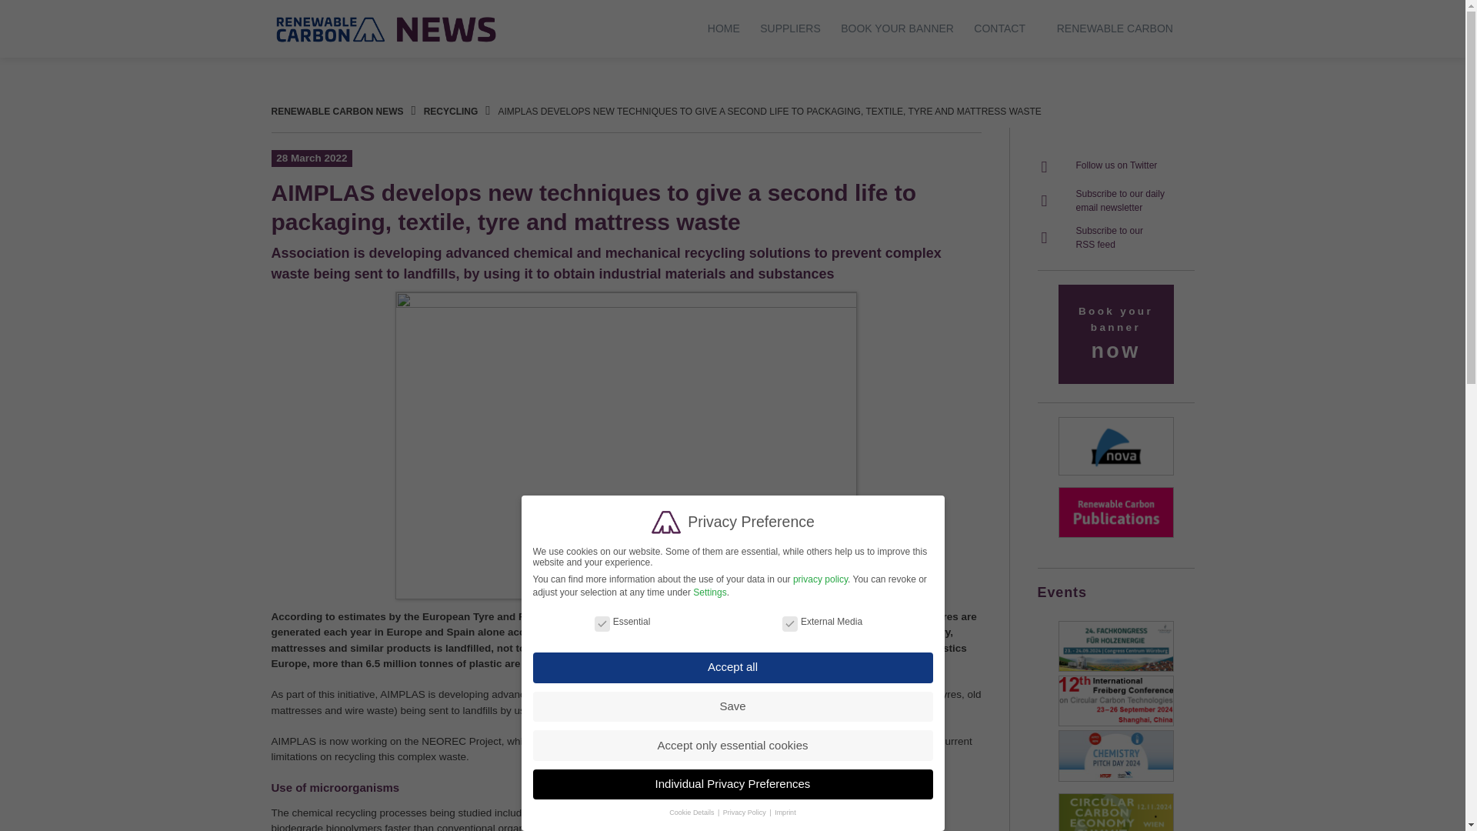 This screenshot has height=831, width=1477. I want to click on Renewable Carbon News, so click(337, 112).